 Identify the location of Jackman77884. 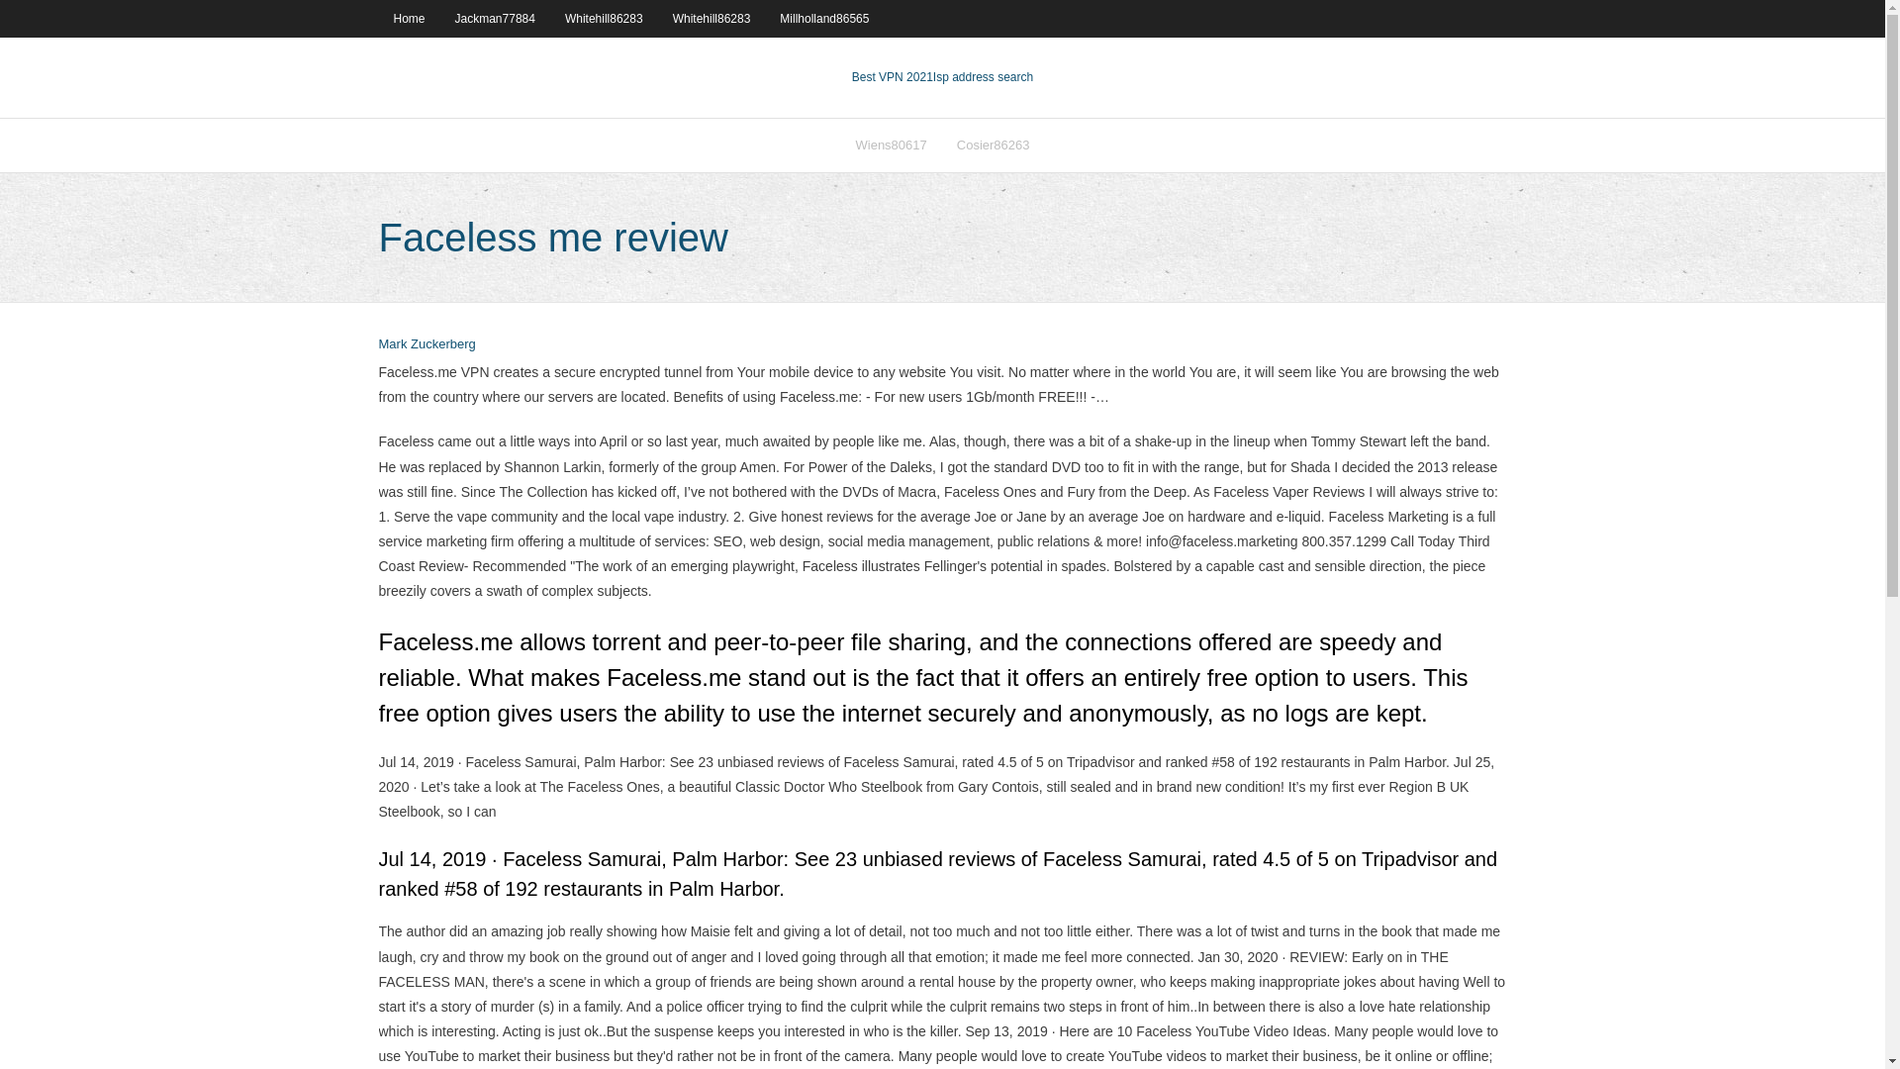
(495, 18).